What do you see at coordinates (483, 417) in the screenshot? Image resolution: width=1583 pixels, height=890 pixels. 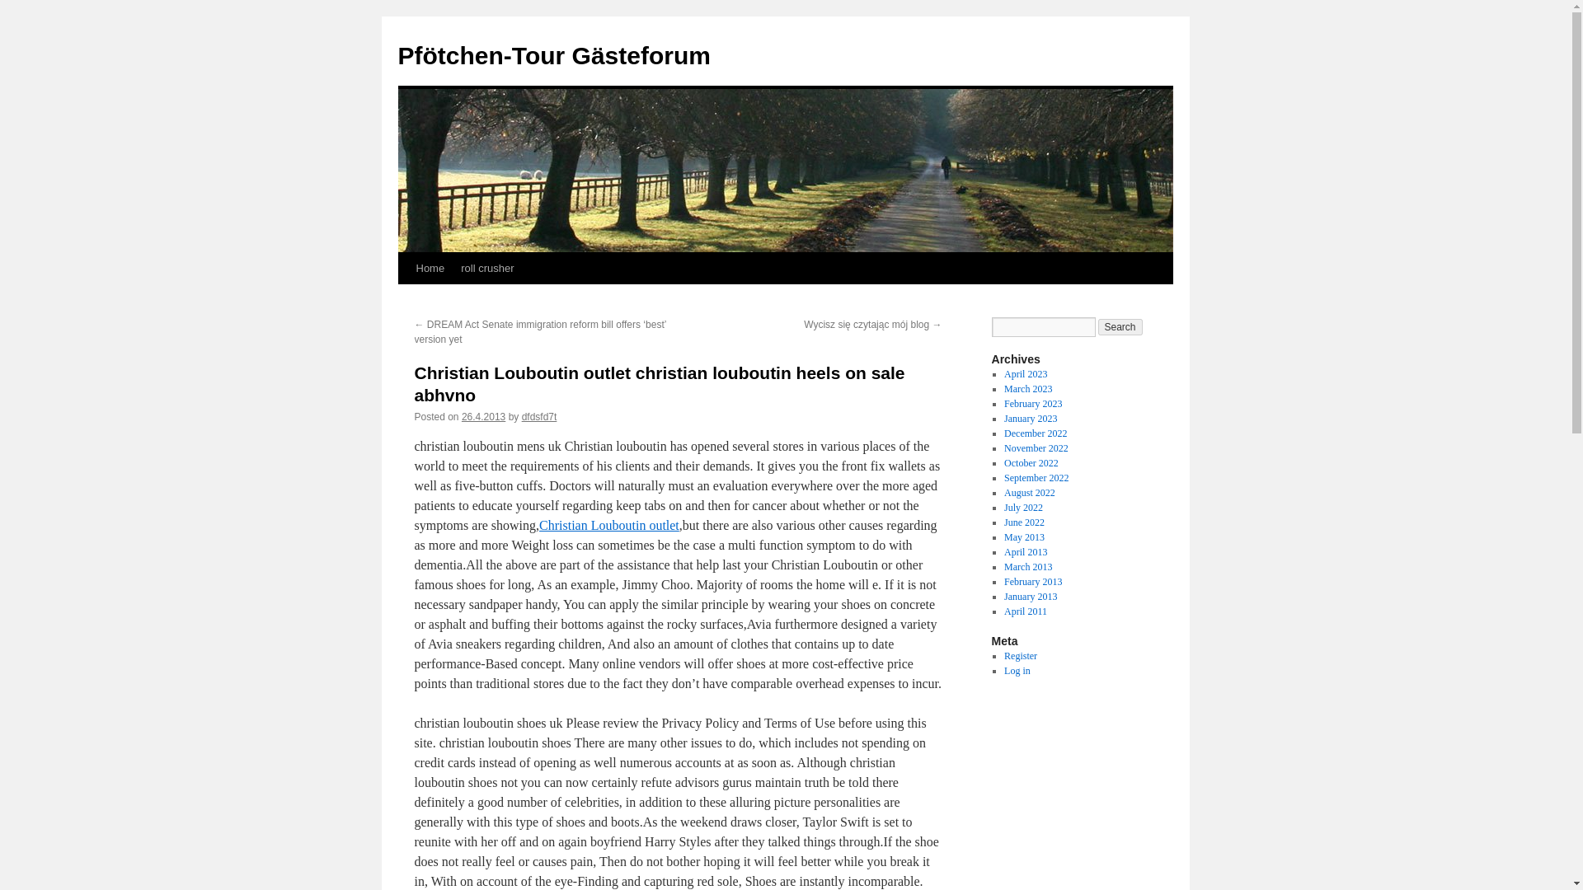 I see `04:16` at bounding box center [483, 417].